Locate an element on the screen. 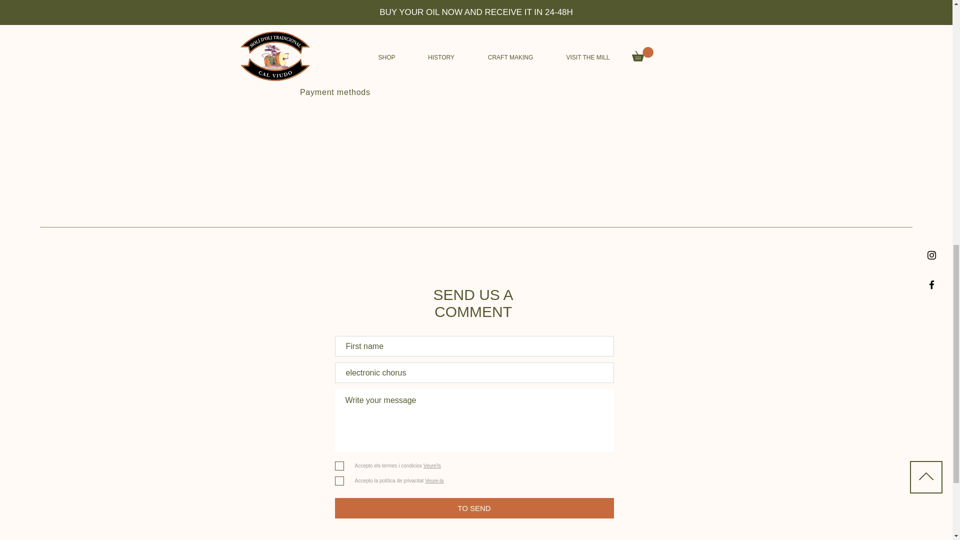 This screenshot has width=960, height=540. Veure'ls is located at coordinates (431, 465).